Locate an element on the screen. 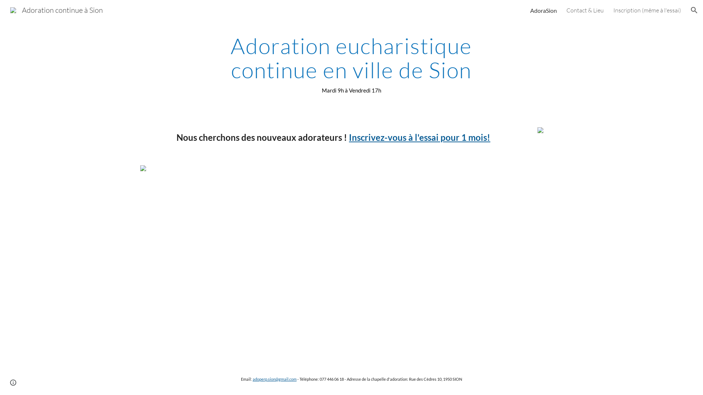  adoperp.sion@gmail.com is located at coordinates (275, 379).